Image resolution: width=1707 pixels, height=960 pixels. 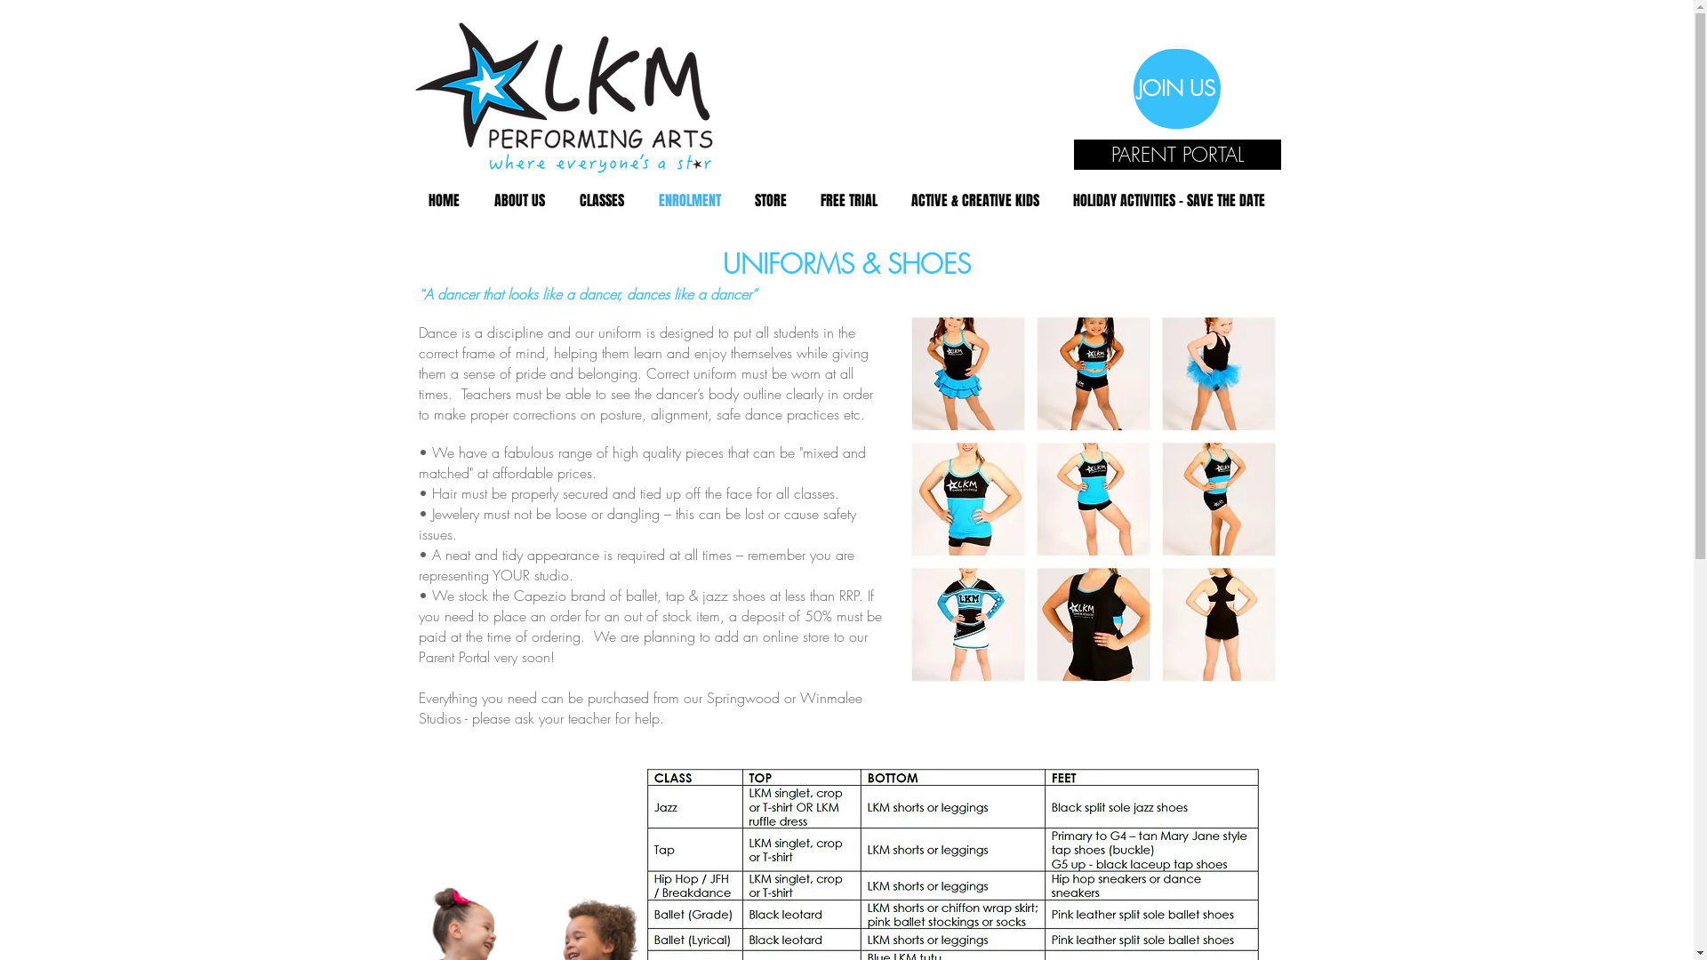 I want to click on CLASSES, so click(x=601, y=201).